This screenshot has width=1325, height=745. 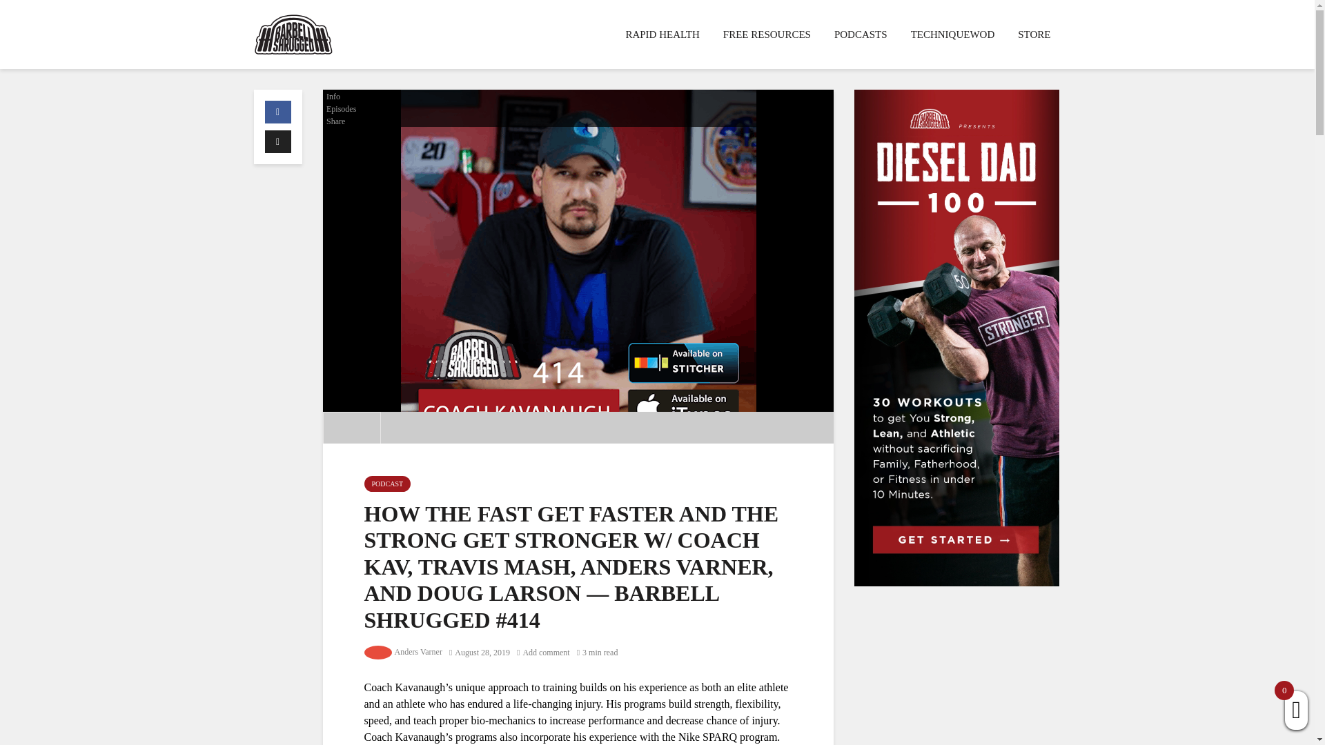 I want to click on Anders Varner, so click(x=418, y=651).